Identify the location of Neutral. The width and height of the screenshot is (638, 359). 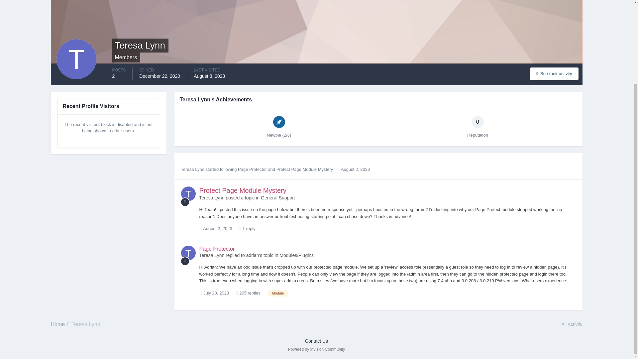
(478, 122).